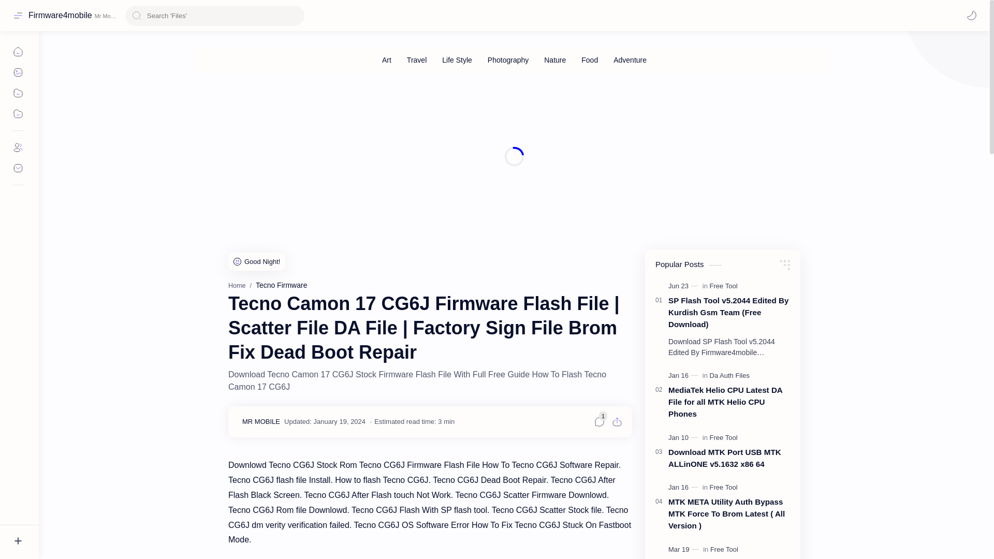 The width and height of the screenshot is (994, 559). What do you see at coordinates (684, 438) in the screenshot?
I see `Published: January 10, 2022` at bounding box center [684, 438].